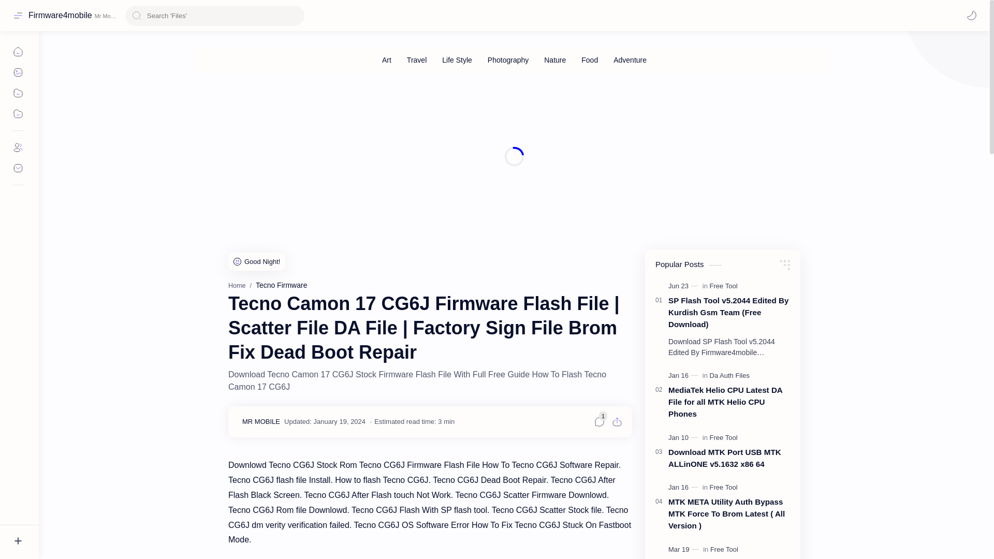 The width and height of the screenshot is (994, 559). What do you see at coordinates (684, 438) in the screenshot?
I see `Published: January 10, 2022` at bounding box center [684, 438].